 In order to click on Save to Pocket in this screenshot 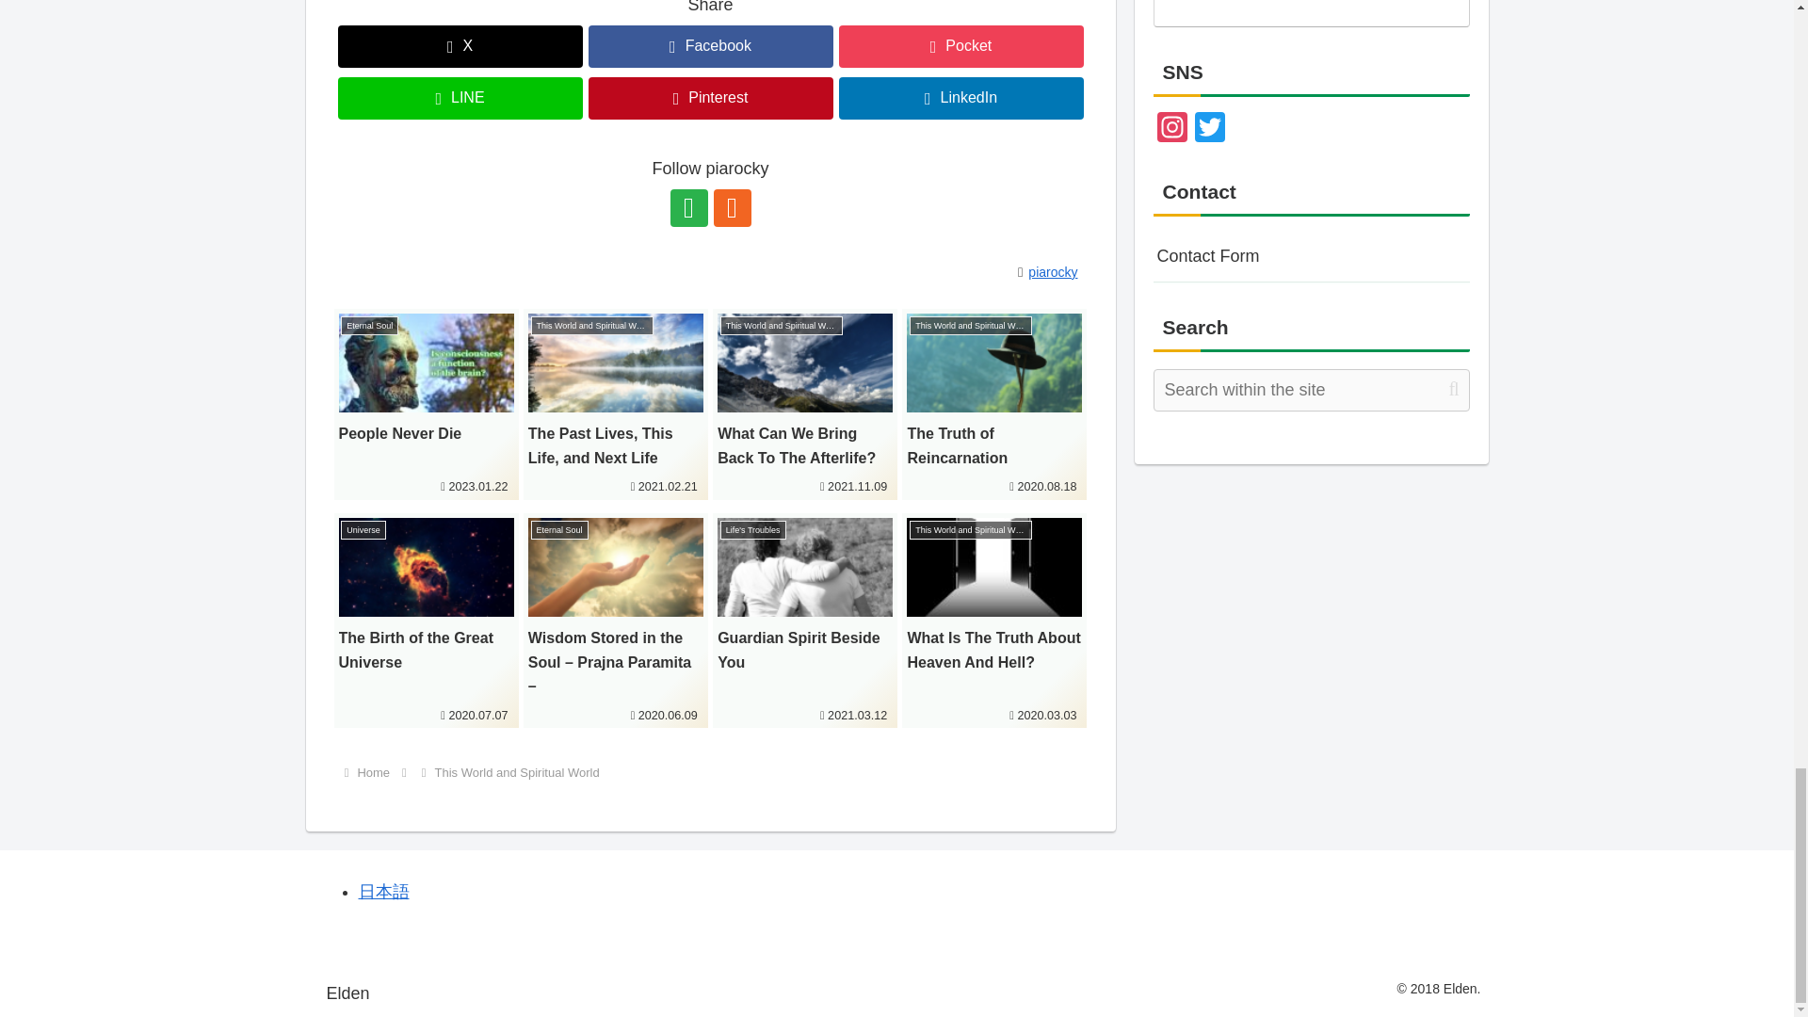, I will do `click(960, 47)`.